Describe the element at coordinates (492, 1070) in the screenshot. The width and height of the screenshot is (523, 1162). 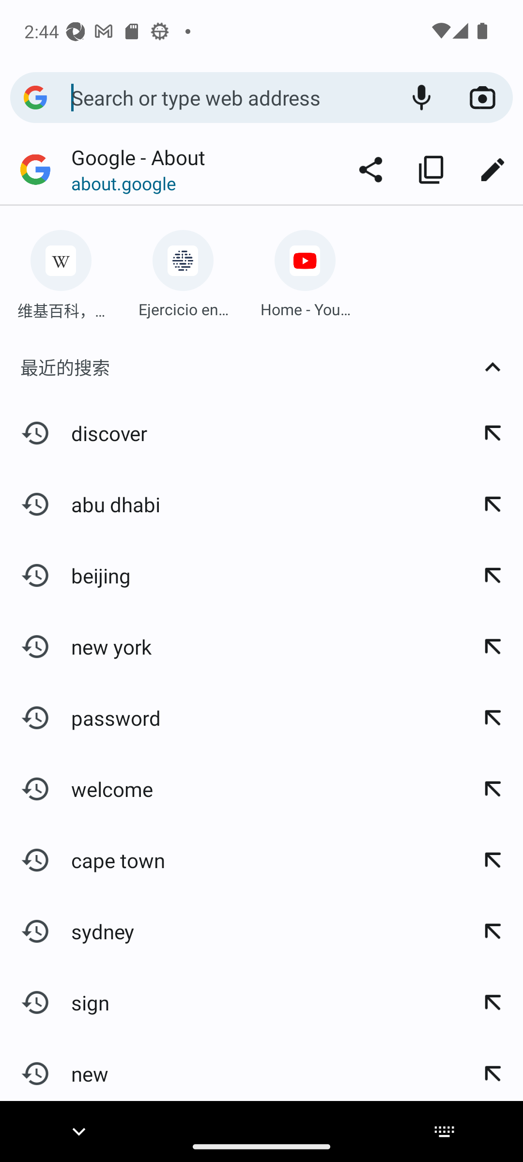
I see `Refine: new` at that location.